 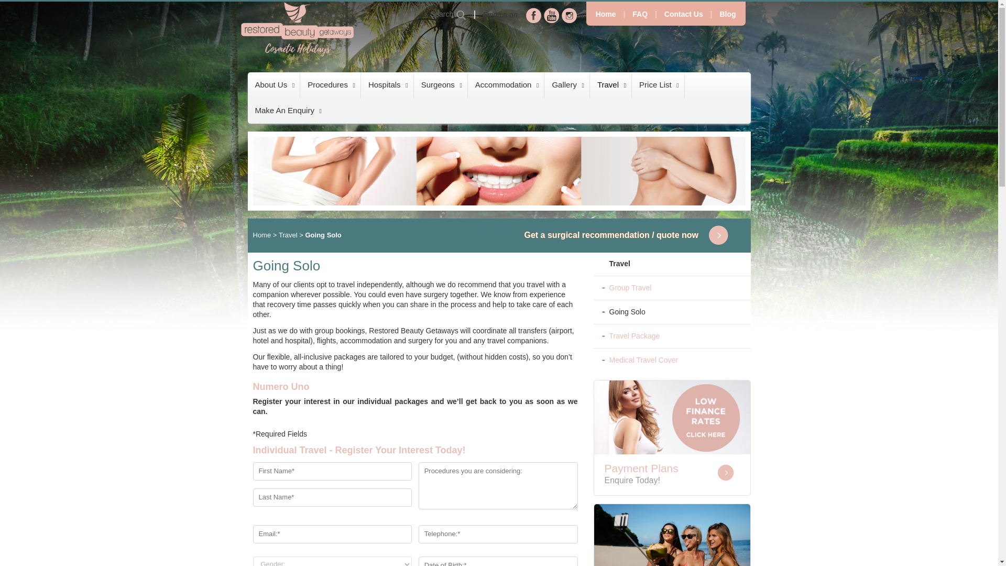 I want to click on Blog, so click(x=727, y=14).